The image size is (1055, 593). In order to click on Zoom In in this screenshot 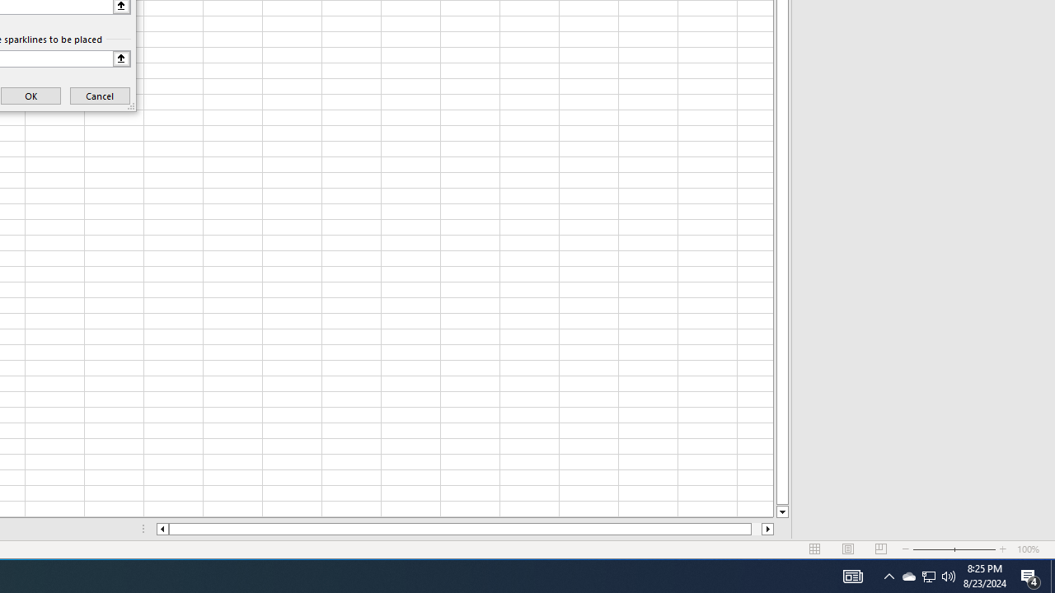, I will do `click(1003, 549)`.